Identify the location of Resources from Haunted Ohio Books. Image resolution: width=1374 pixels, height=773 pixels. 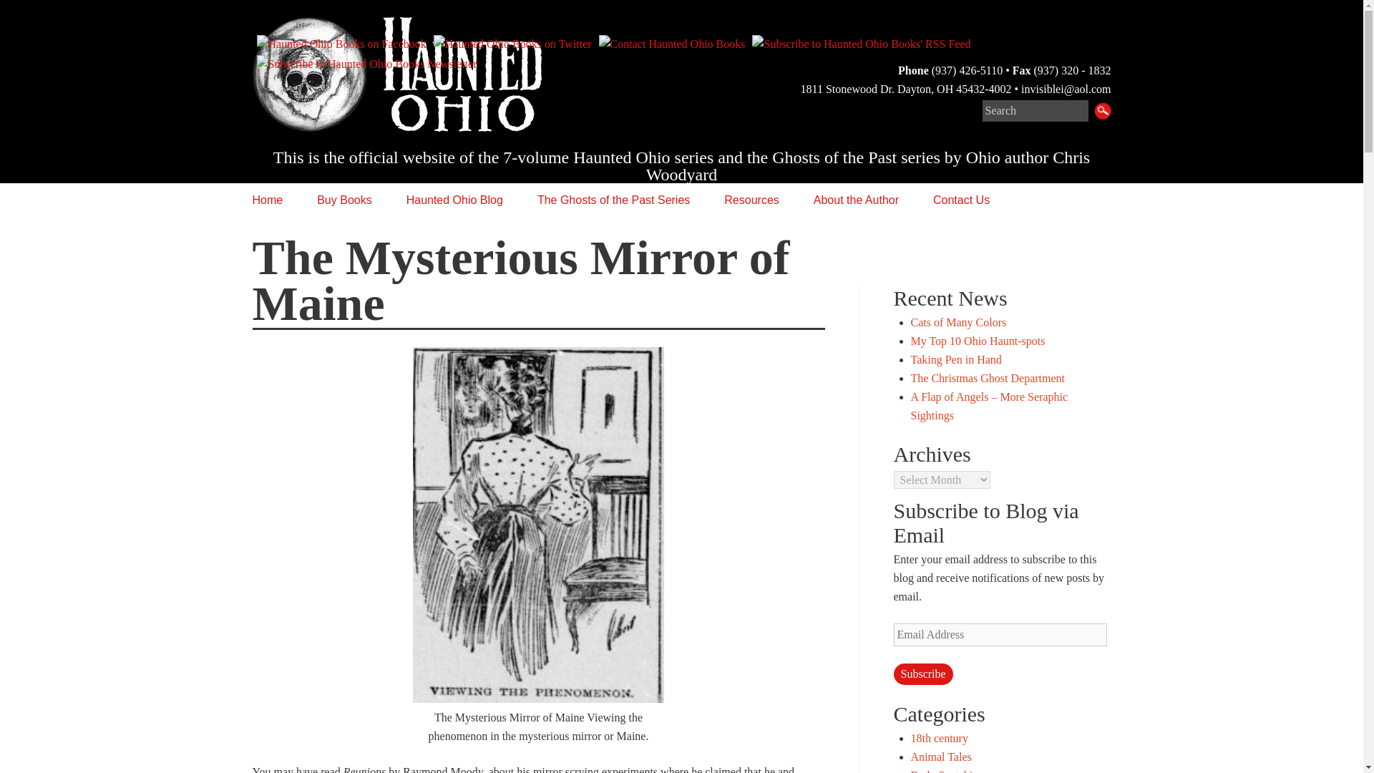
(751, 200).